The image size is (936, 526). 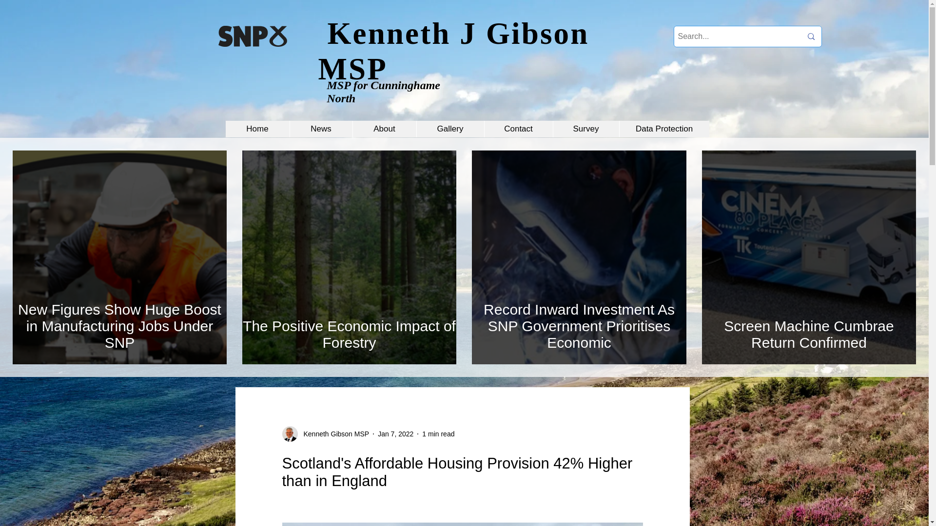 What do you see at coordinates (809, 334) in the screenshot?
I see `Screen Machine Cumbrae Return Confirmed` at bounding box center [809, 334].